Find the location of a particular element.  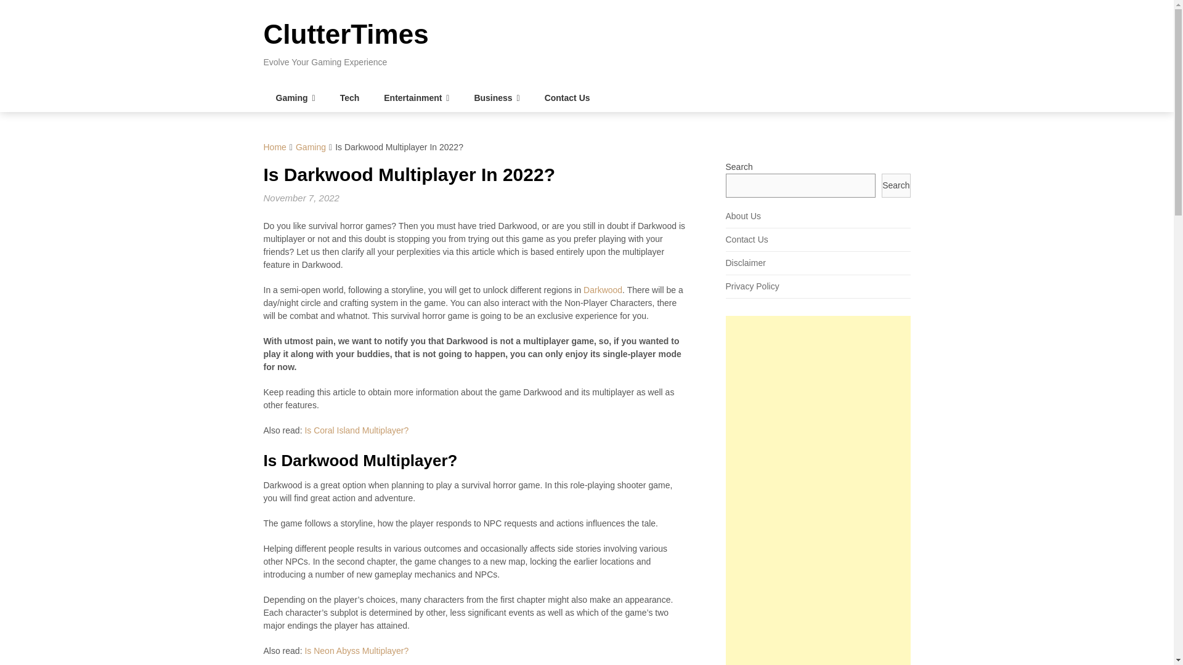

Contact Us is located at coordinates (747, 240).